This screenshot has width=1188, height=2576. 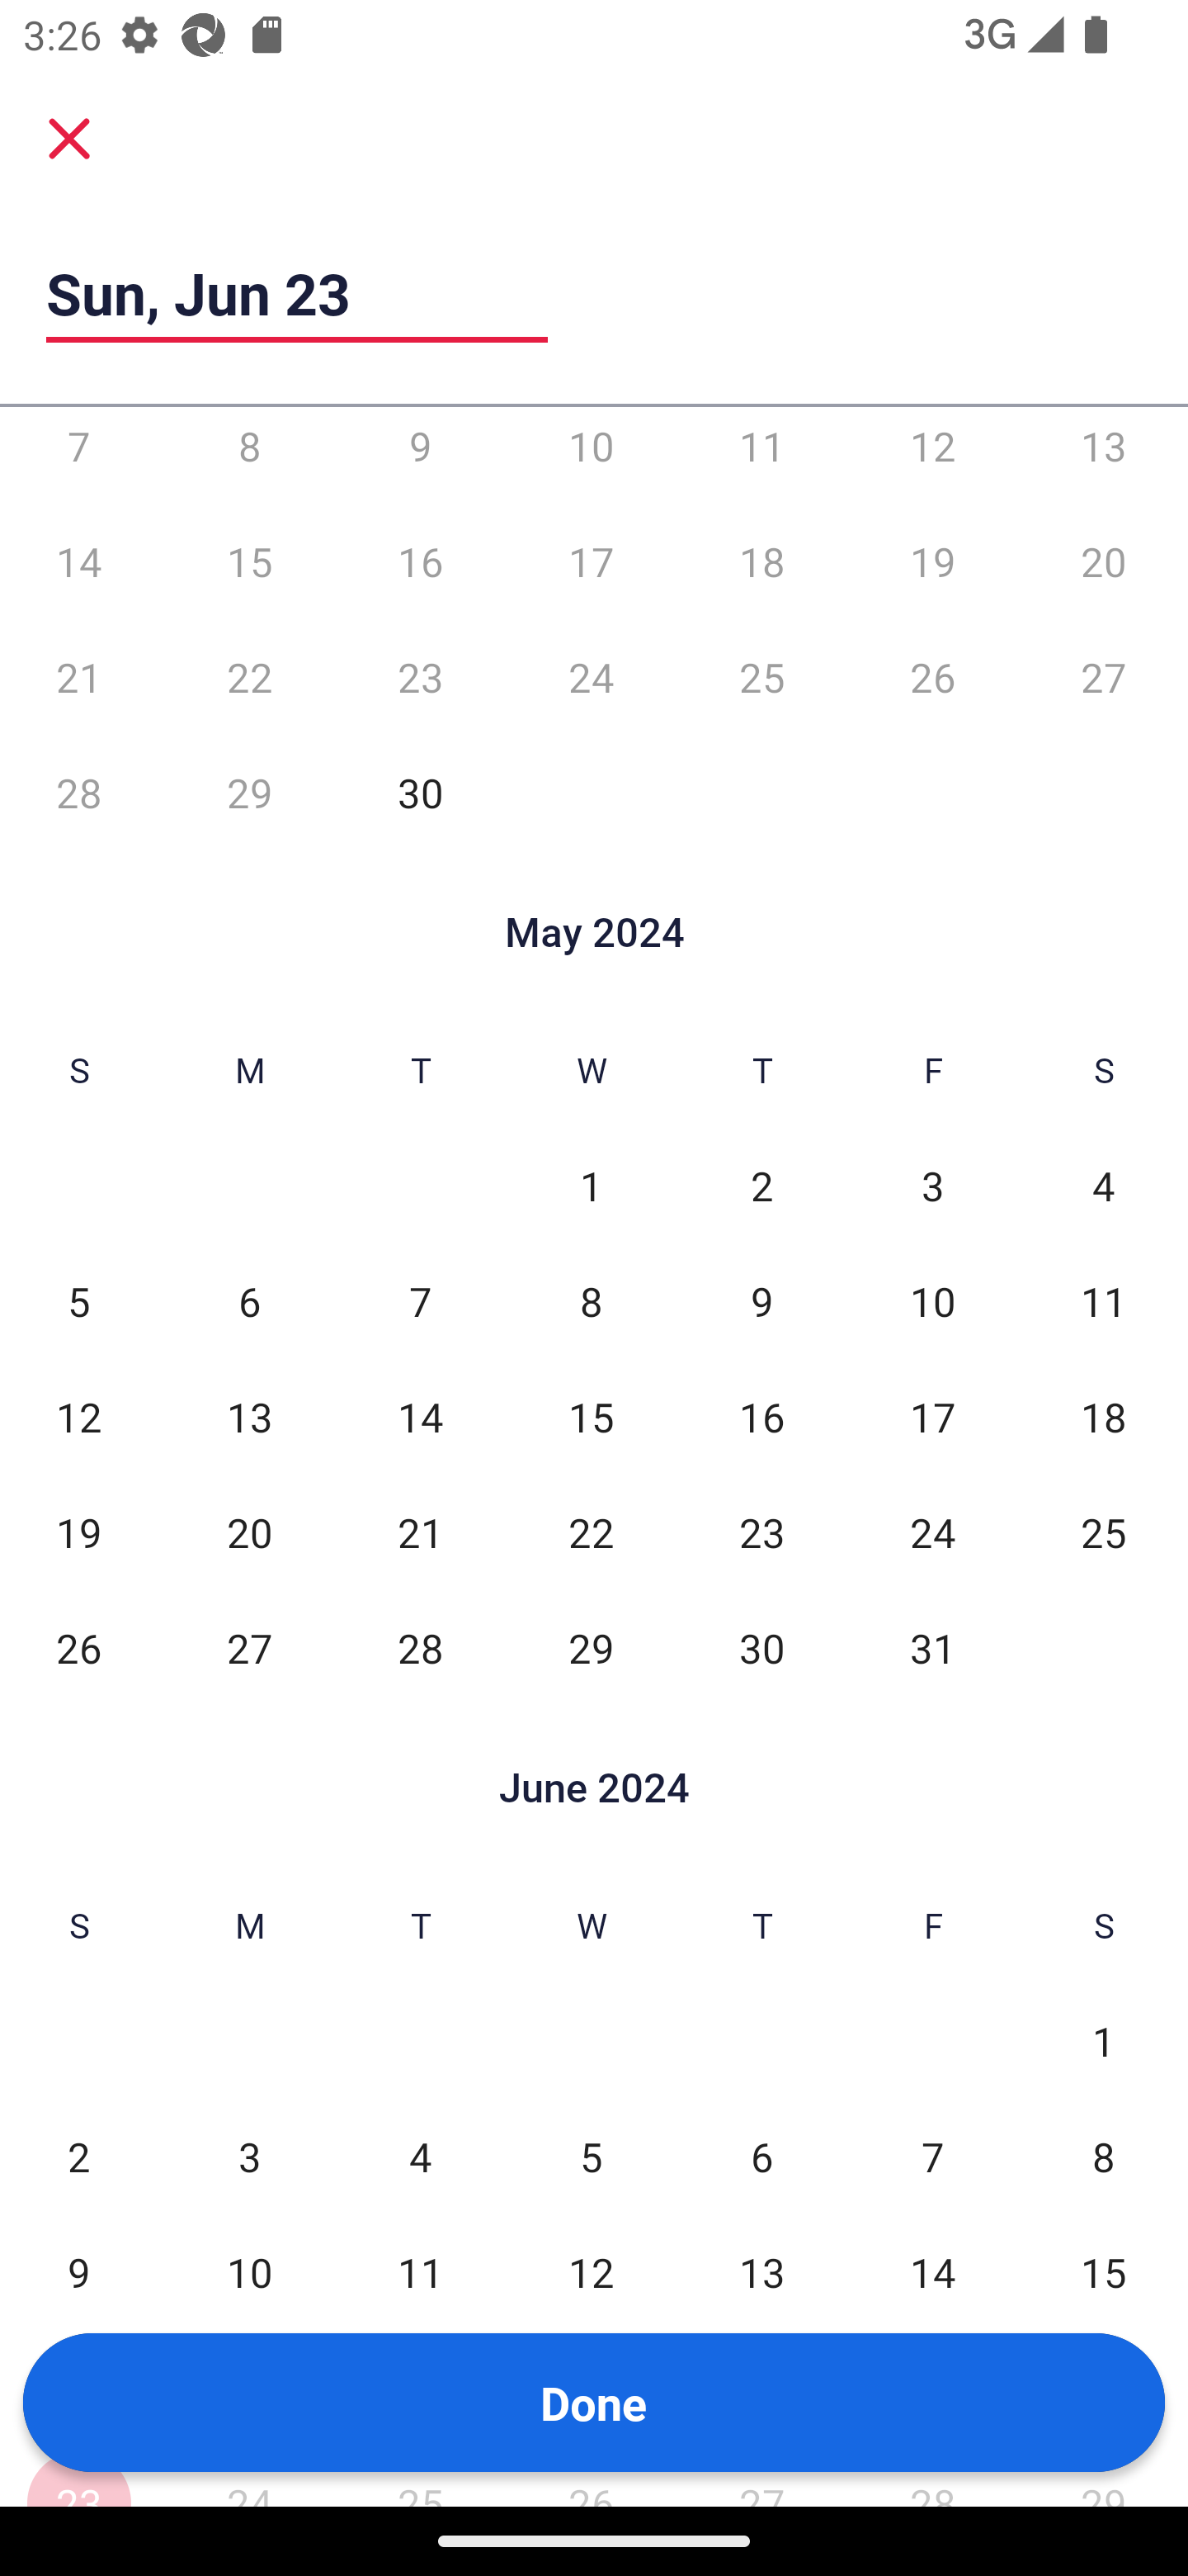 I want to click on 14 Tue, May 14, Not Selected, so click(x=421, y=1417).